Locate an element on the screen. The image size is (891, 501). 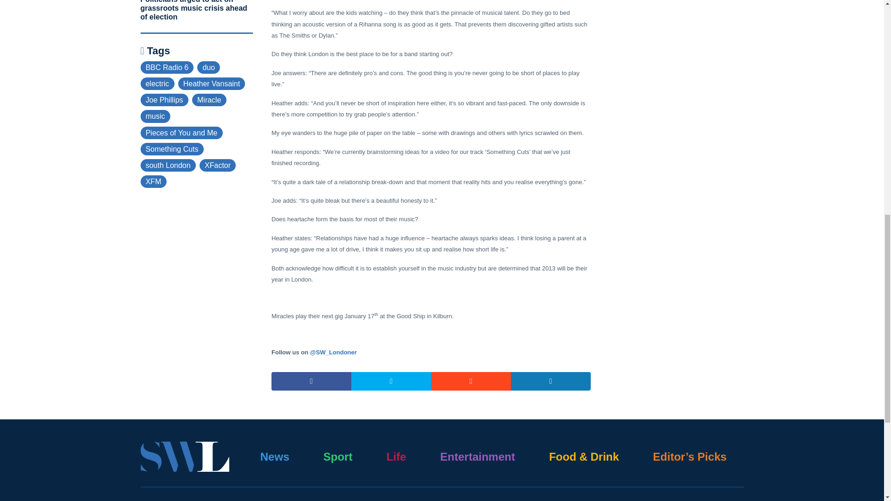
music is located at coordinates (155, 116).